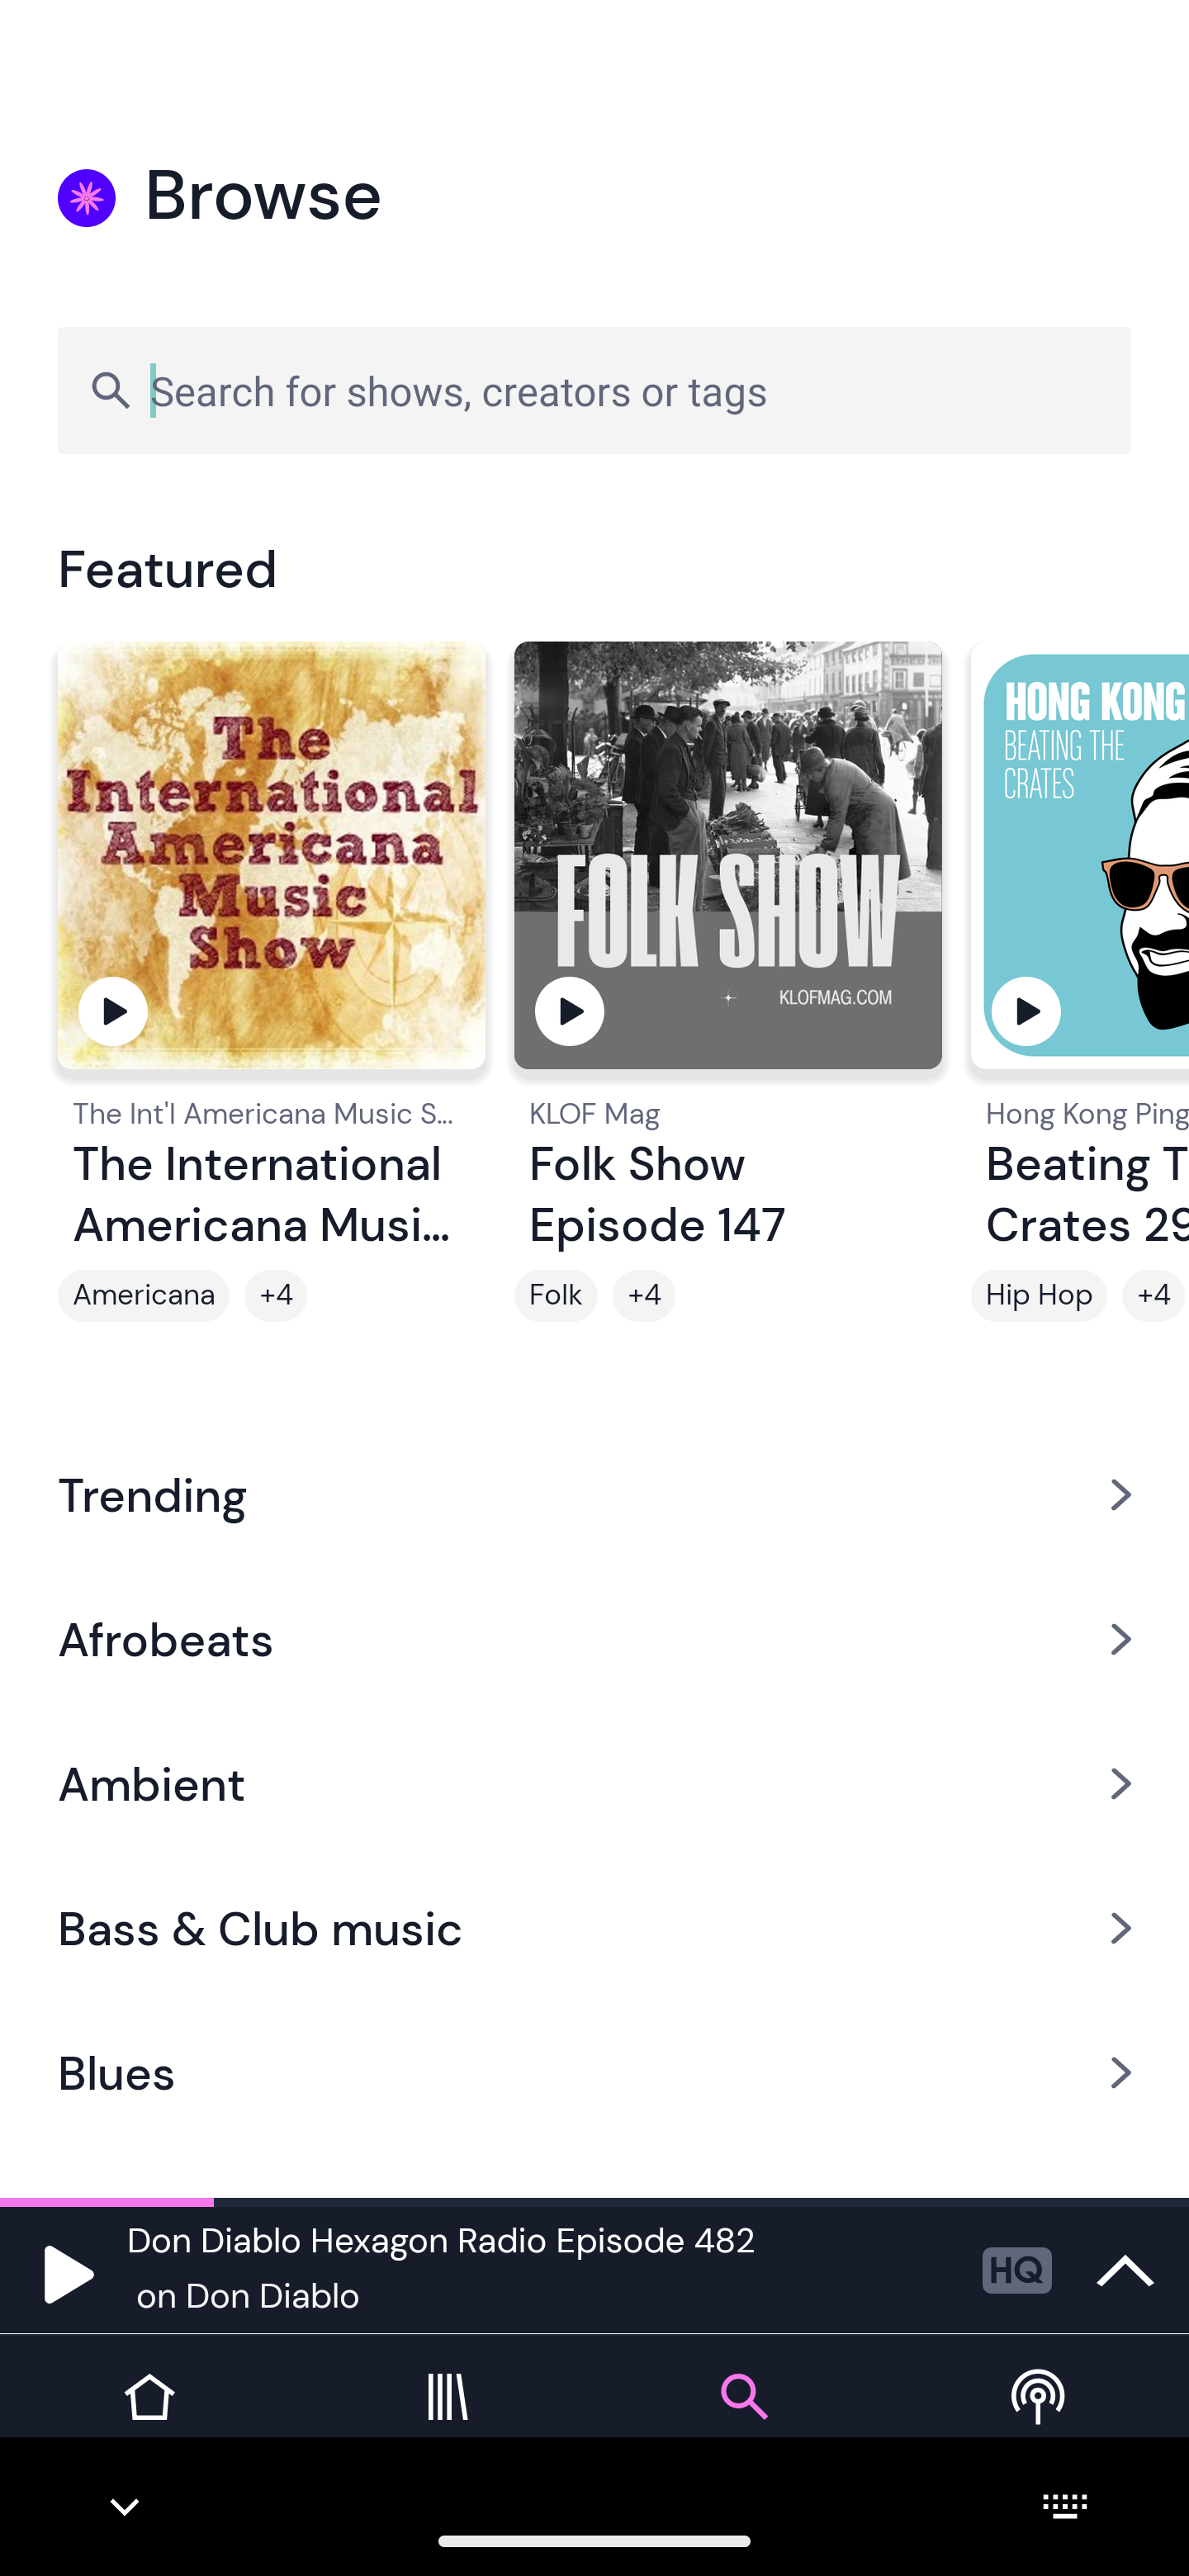 The width and height of the screenshot is (1189, 2576). I want to click on Hip Hop, so click(1039, 1295).